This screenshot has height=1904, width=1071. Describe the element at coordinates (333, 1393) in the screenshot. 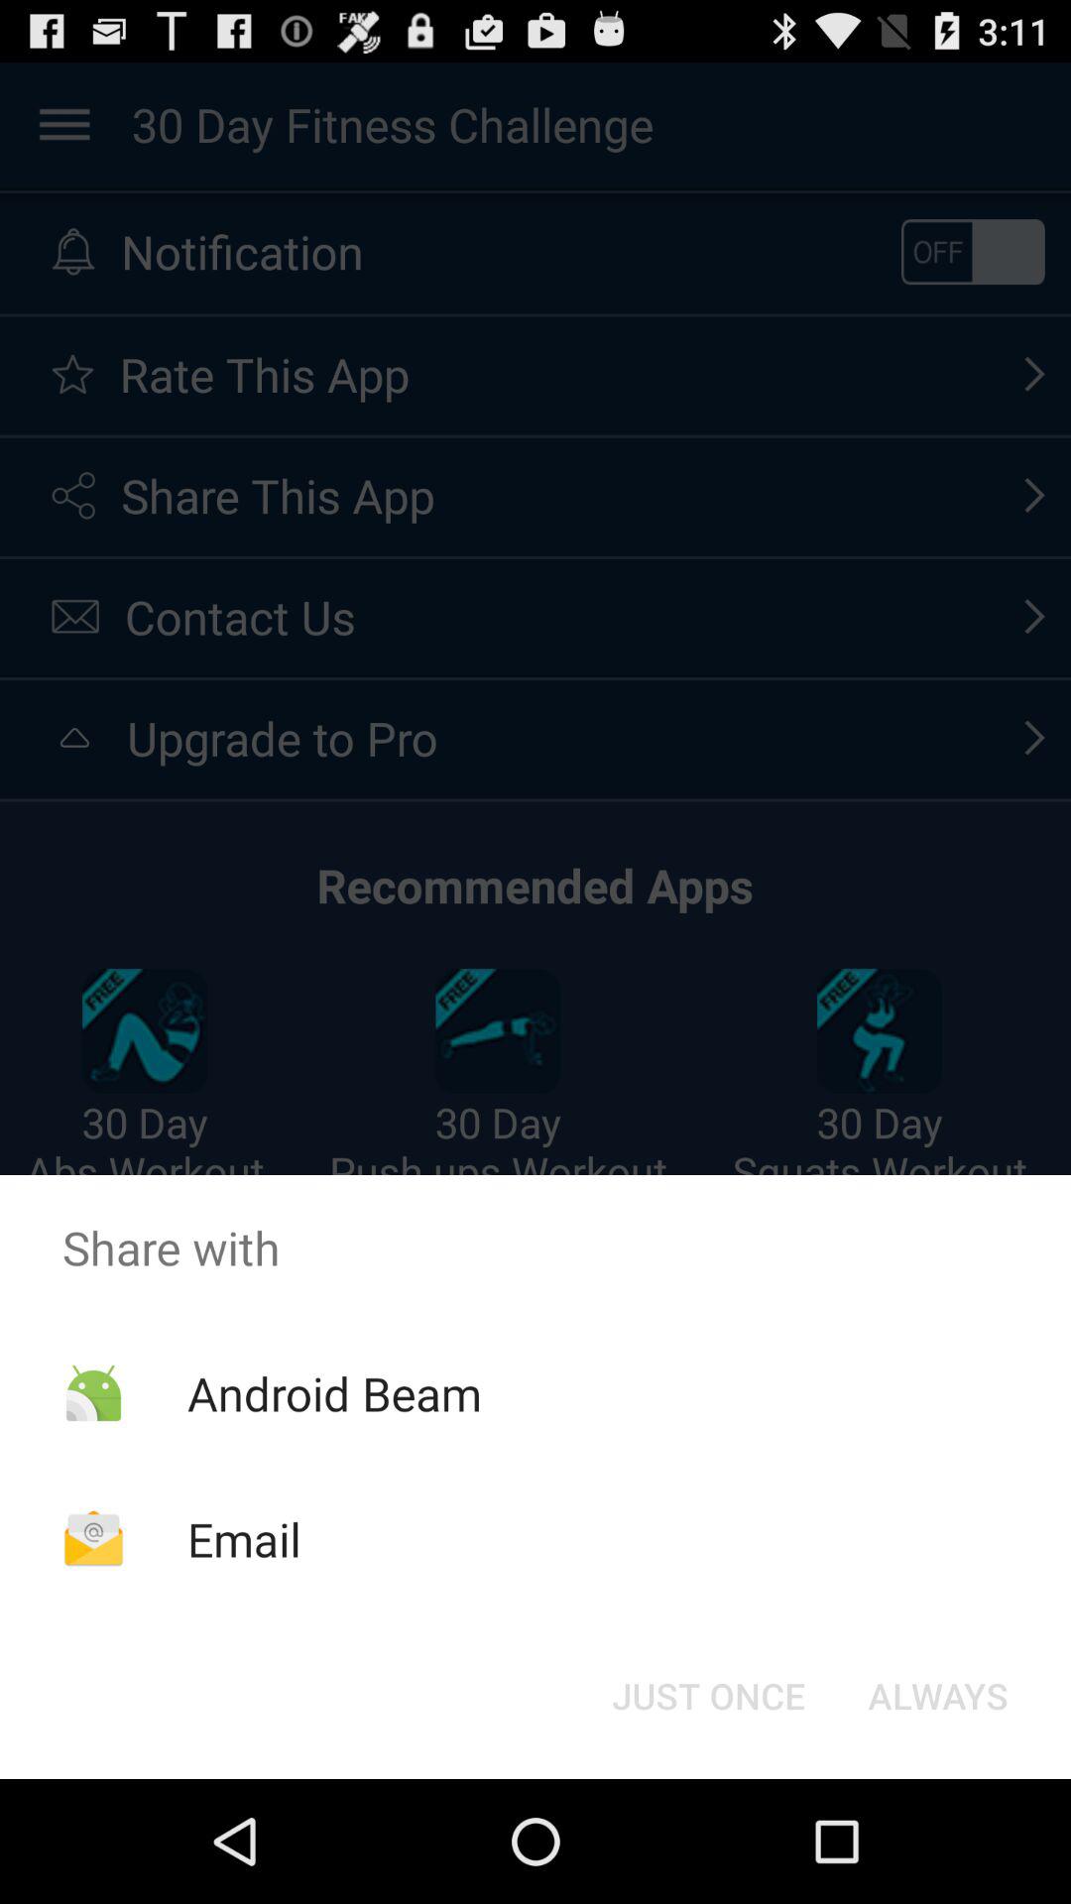

I see `turn on app below the share with icon` at that location.